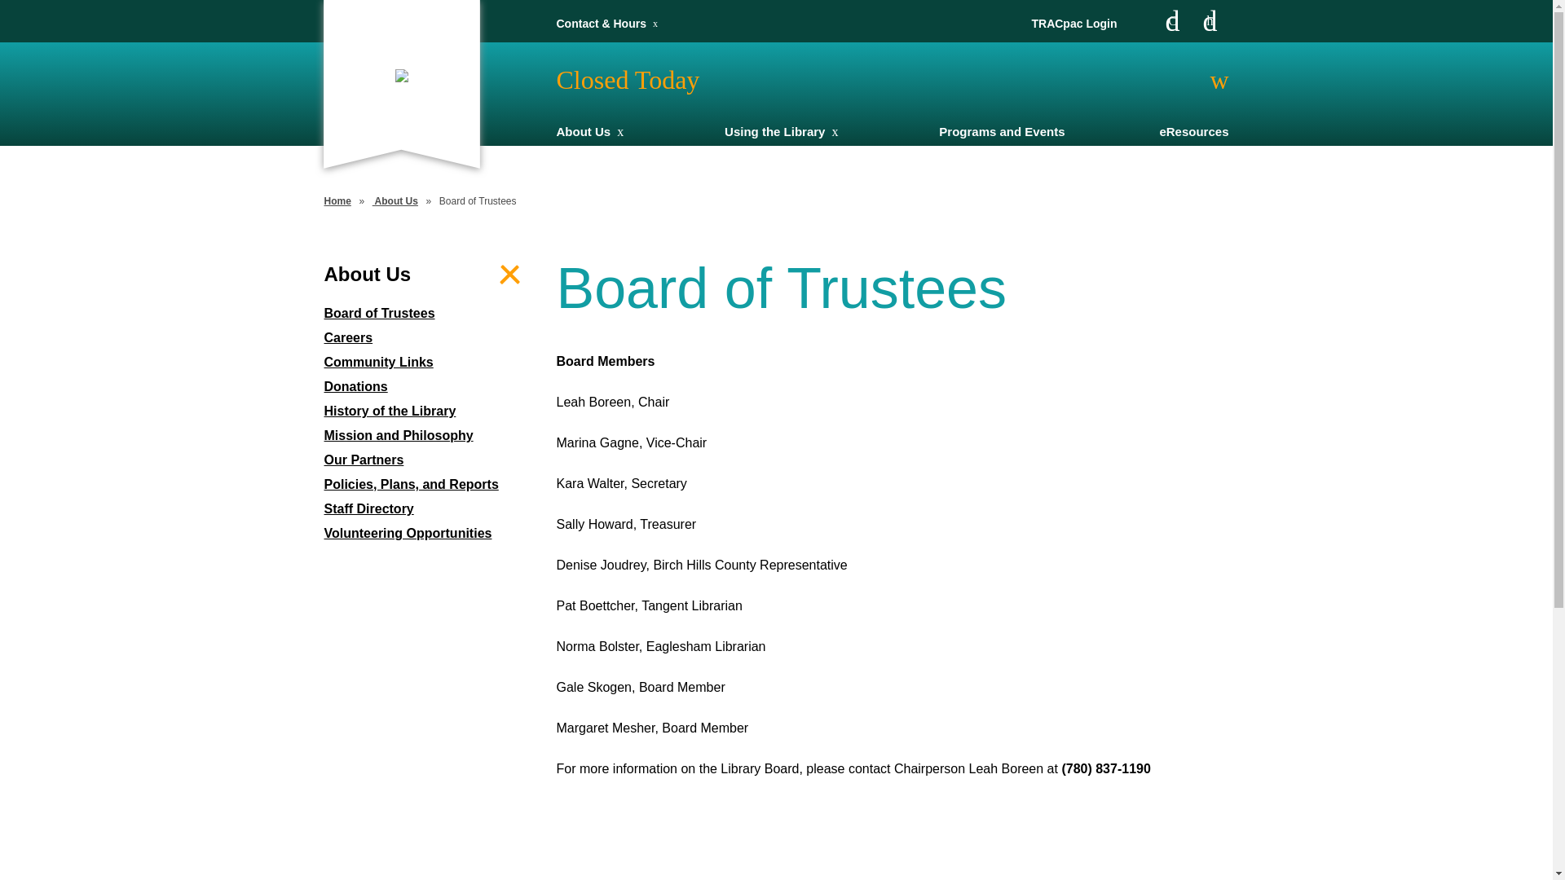 This screenshot has width=1565, height=880. I want to click on Policies, Plans, and Reports, so click(429, 485).